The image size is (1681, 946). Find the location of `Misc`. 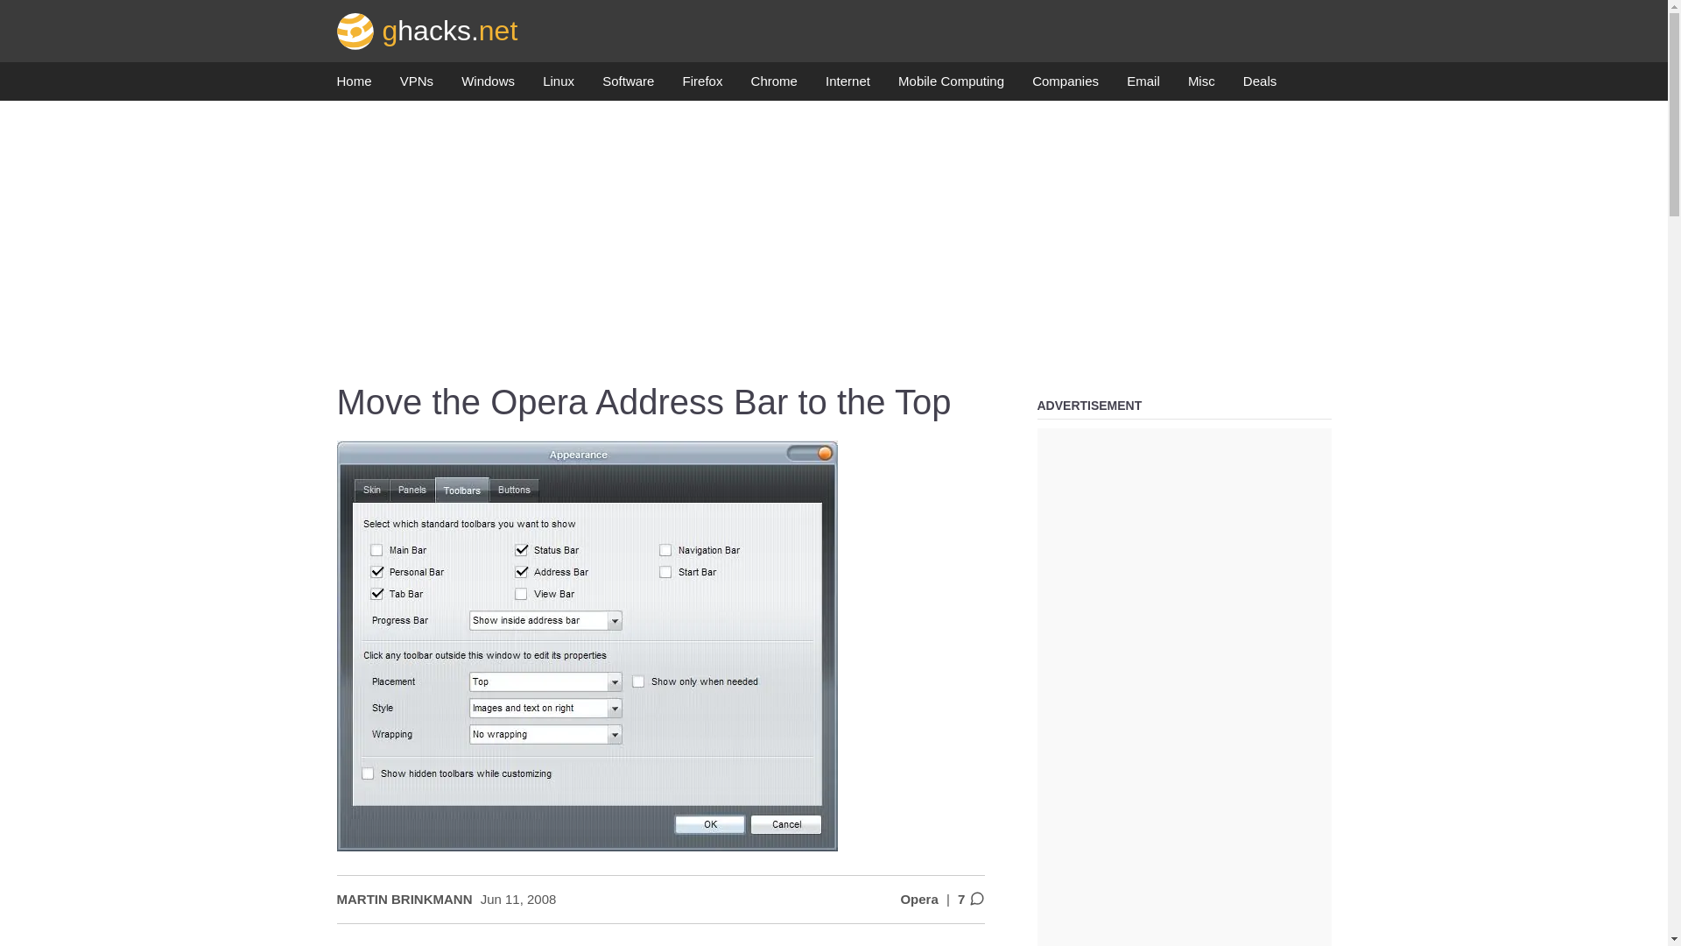

Misc is located at coordinates (1201, 86).